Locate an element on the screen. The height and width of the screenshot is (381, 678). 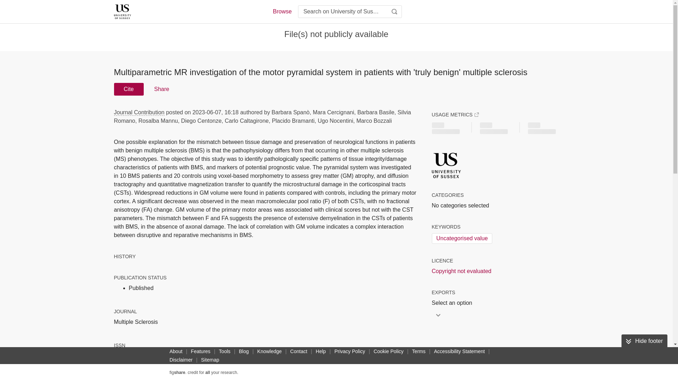
Copyright not evaluated is located at coordinates (461, 271).